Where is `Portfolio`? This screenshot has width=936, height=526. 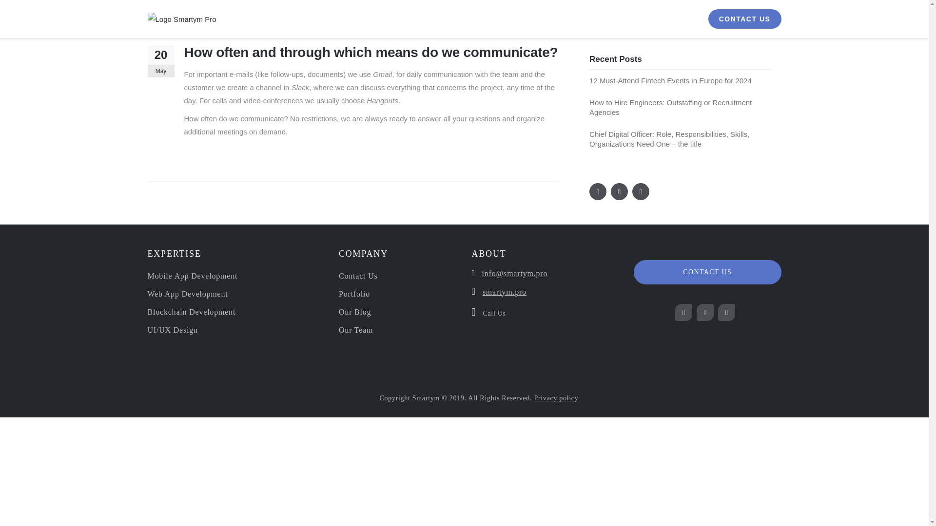 Portfolio is located at coordinates (354, 294).